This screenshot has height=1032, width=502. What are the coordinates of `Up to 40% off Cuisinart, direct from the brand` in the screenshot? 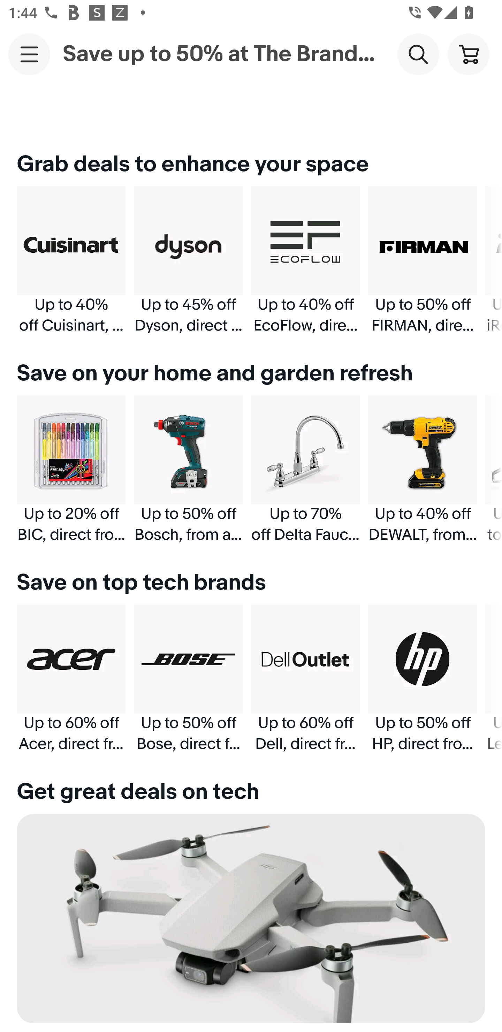 It's located at (71, 260).